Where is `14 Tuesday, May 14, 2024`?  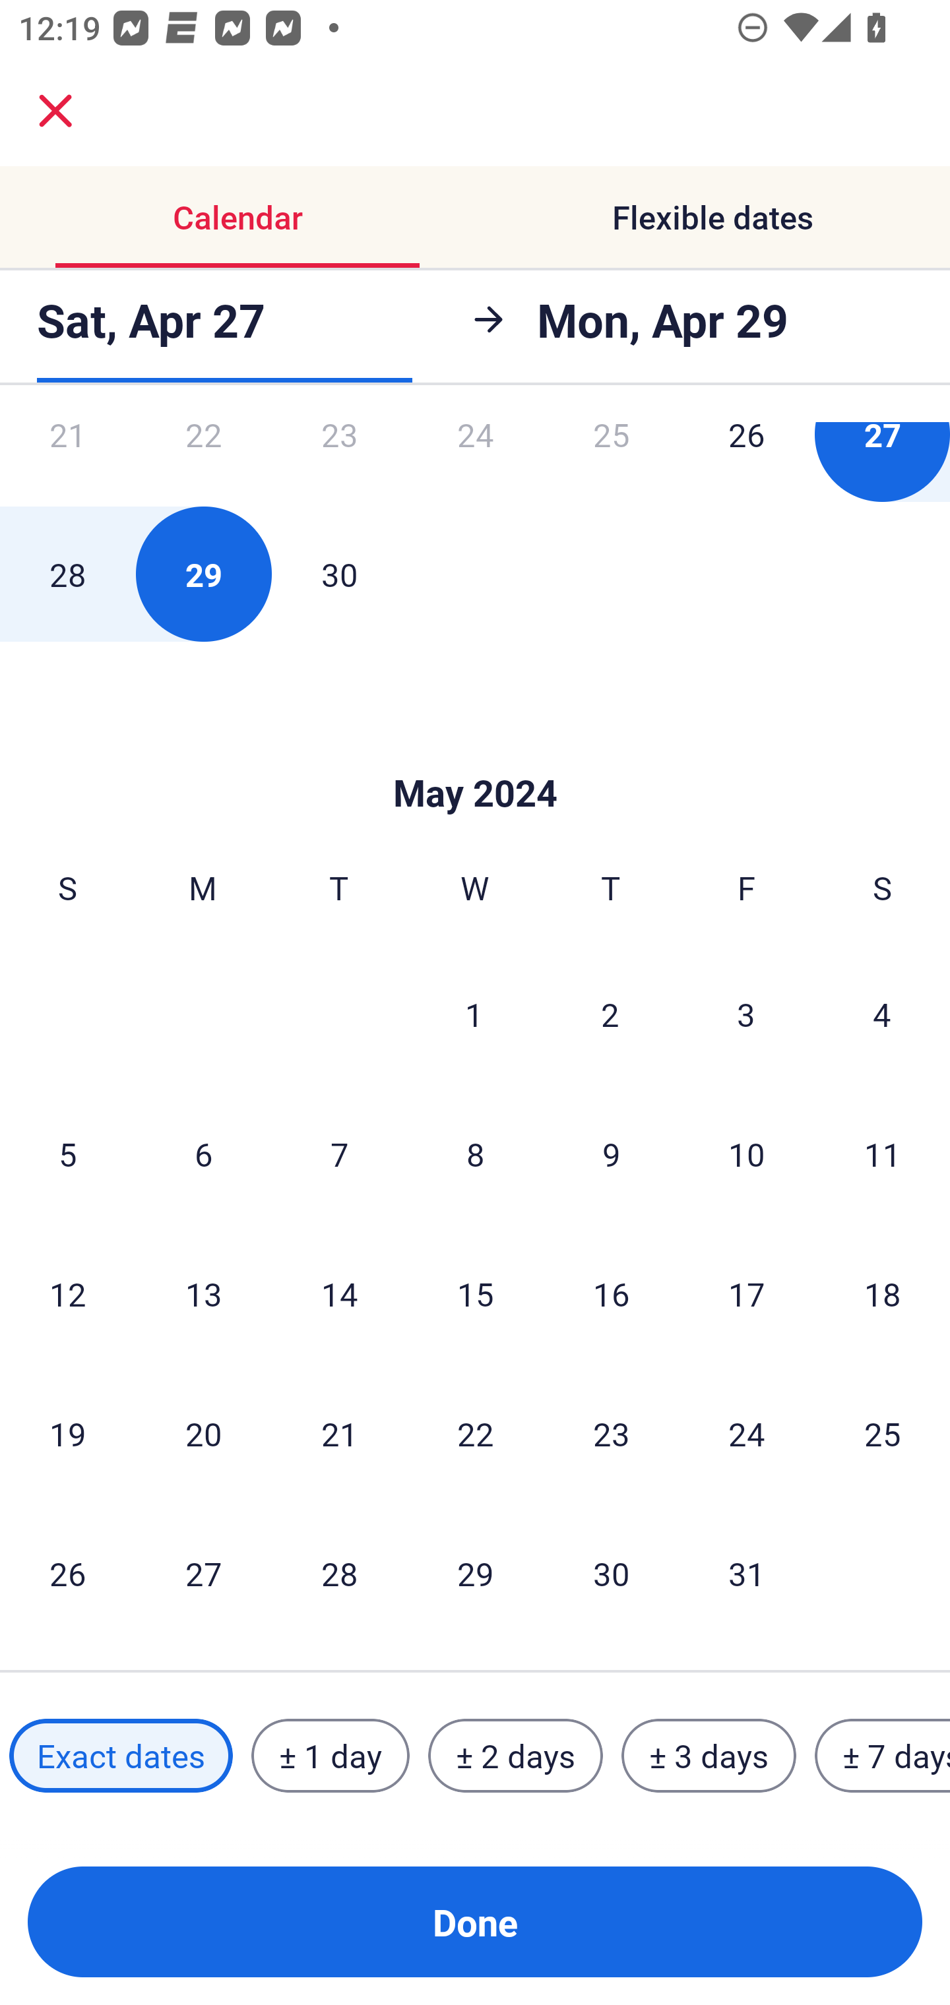 14 Tuesday, May 14, 2024 is located at coordinates (339, 1294).